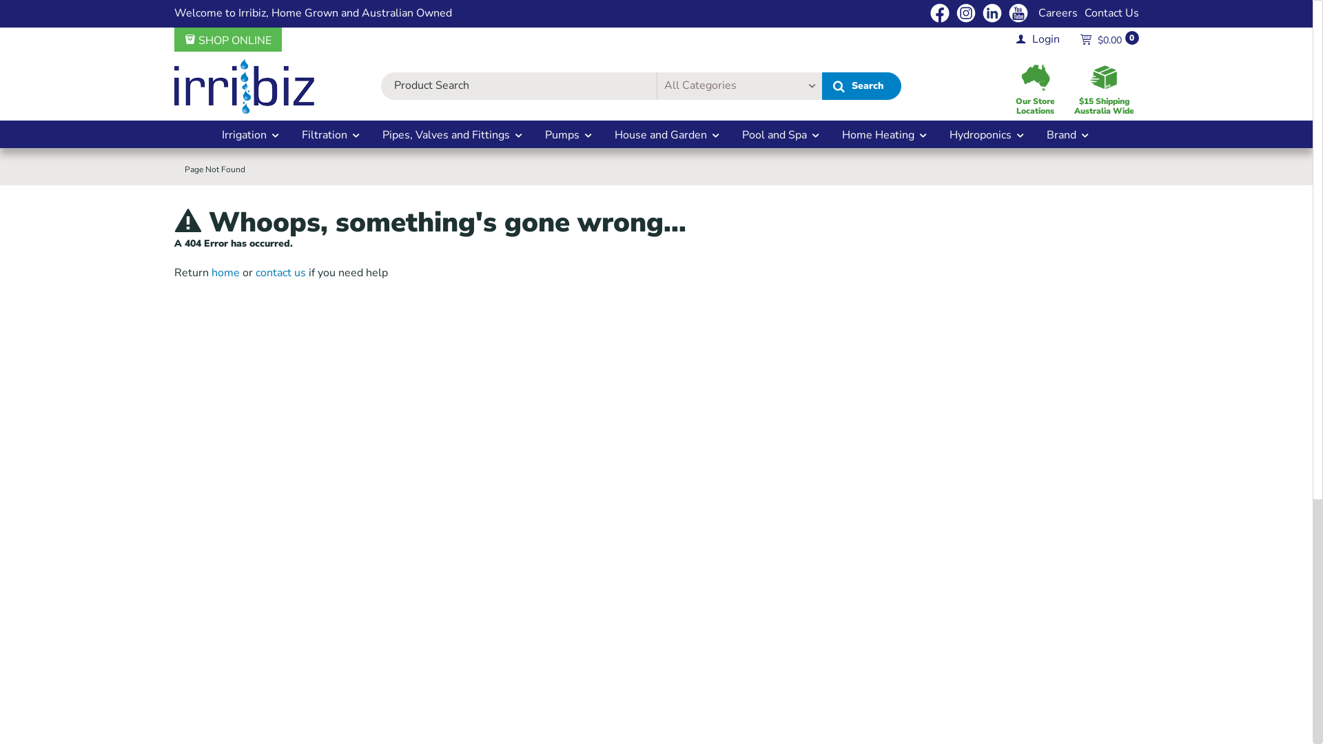  I want to click on Our Store Locations, so click(1036, 88).